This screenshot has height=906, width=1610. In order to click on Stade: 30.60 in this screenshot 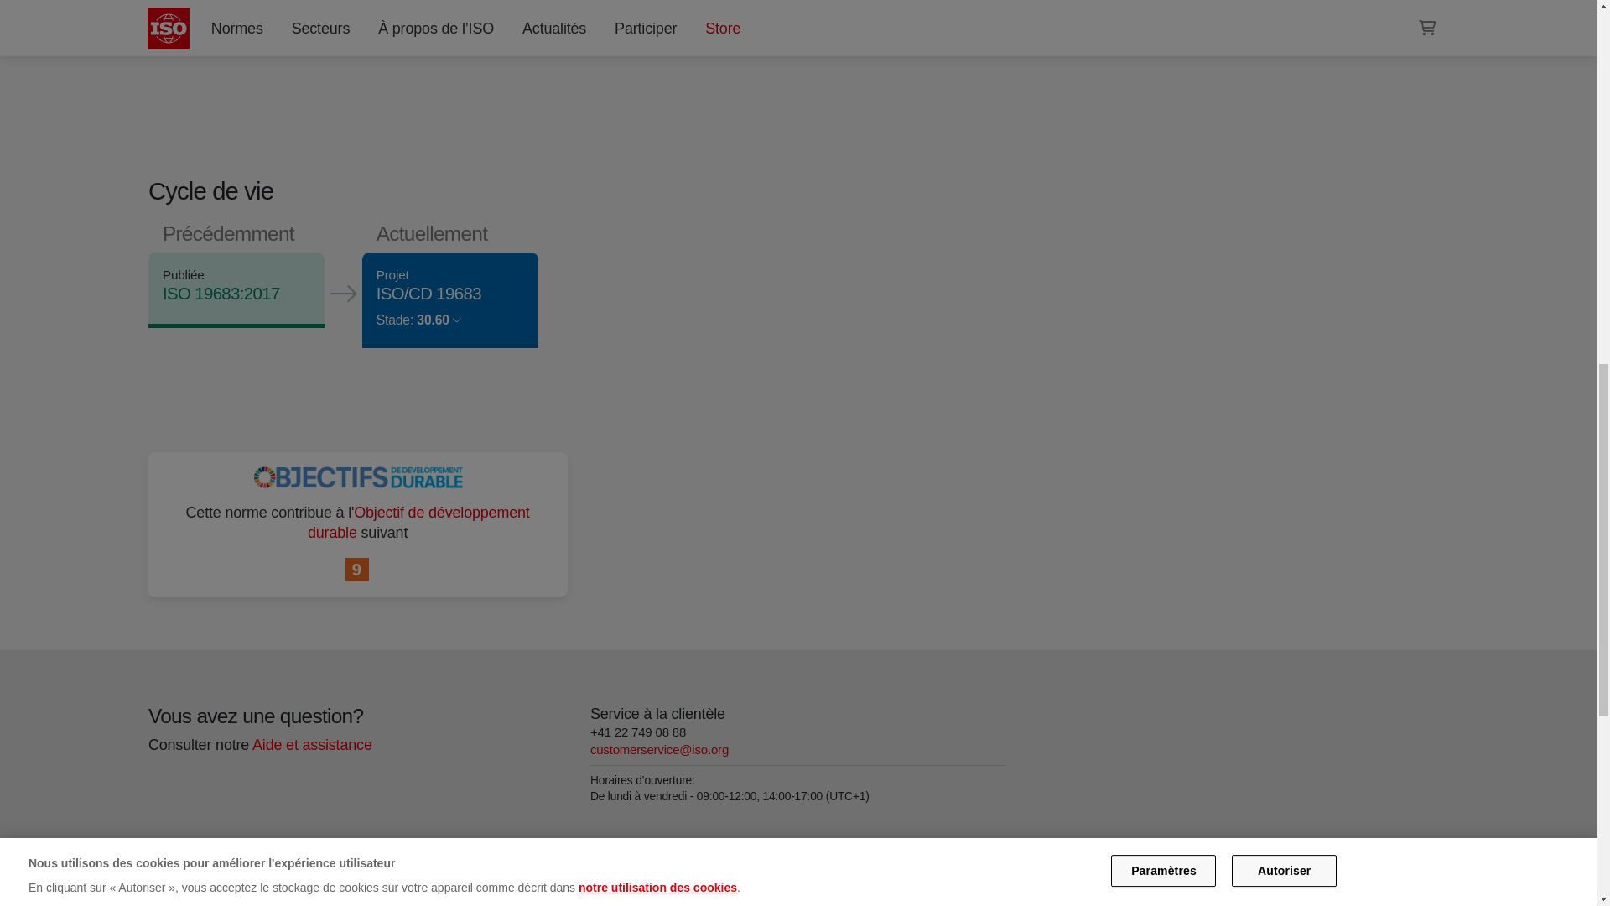, I will do `click(418, 319)`.